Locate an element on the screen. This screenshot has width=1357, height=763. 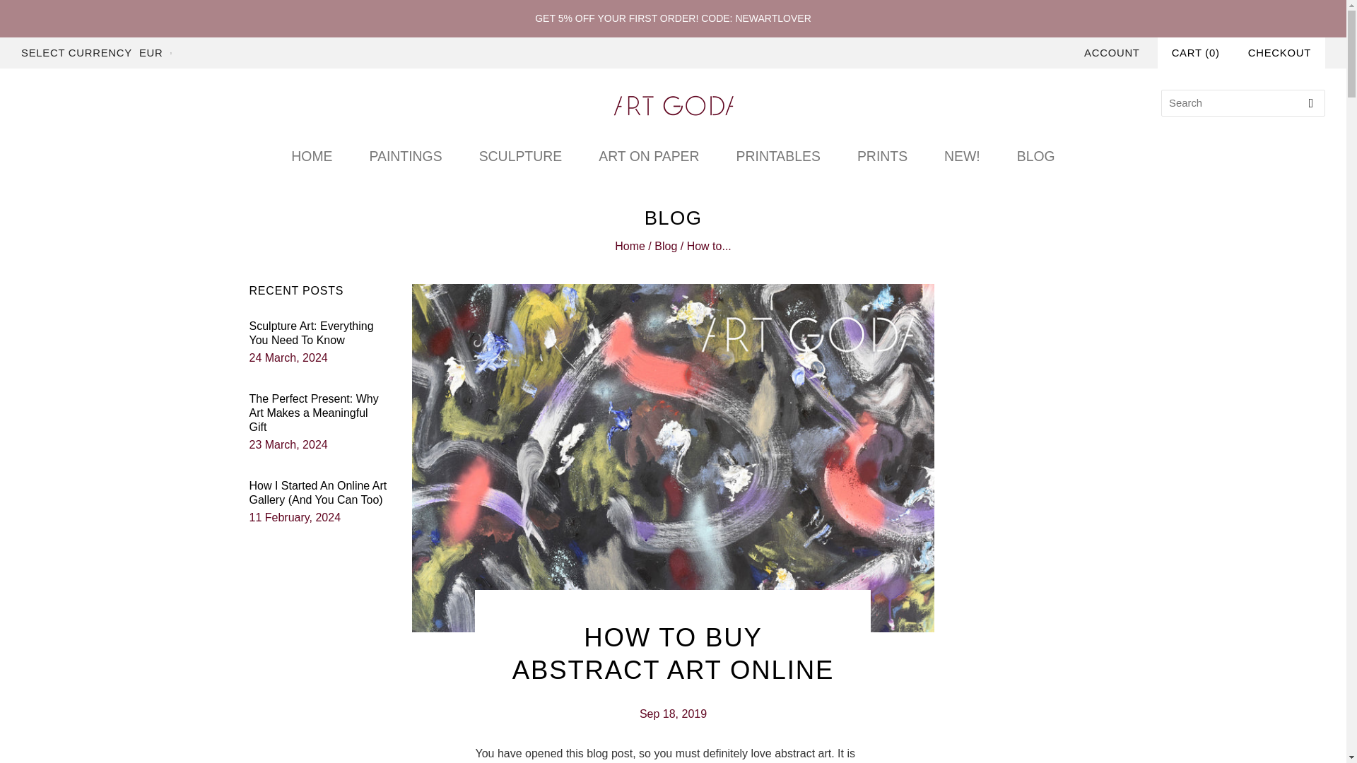
CHECKOUT is located at coordinates (1279, 52).